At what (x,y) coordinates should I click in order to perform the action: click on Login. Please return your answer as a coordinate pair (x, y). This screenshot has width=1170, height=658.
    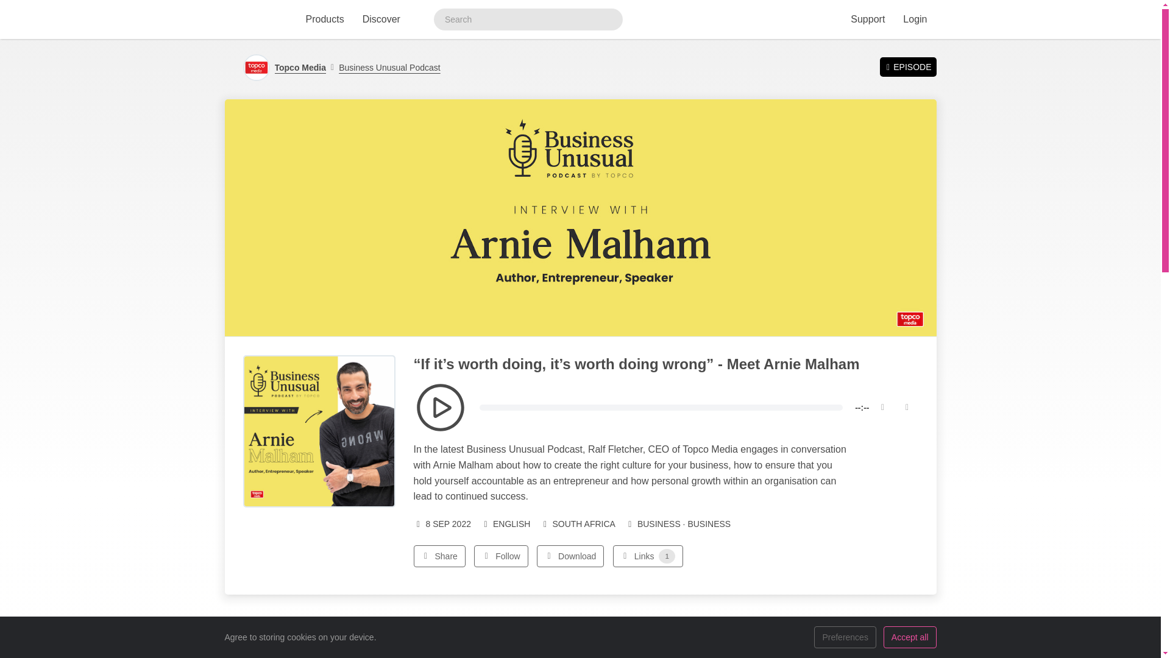
    Looking at the image, I should click on (915, 19).